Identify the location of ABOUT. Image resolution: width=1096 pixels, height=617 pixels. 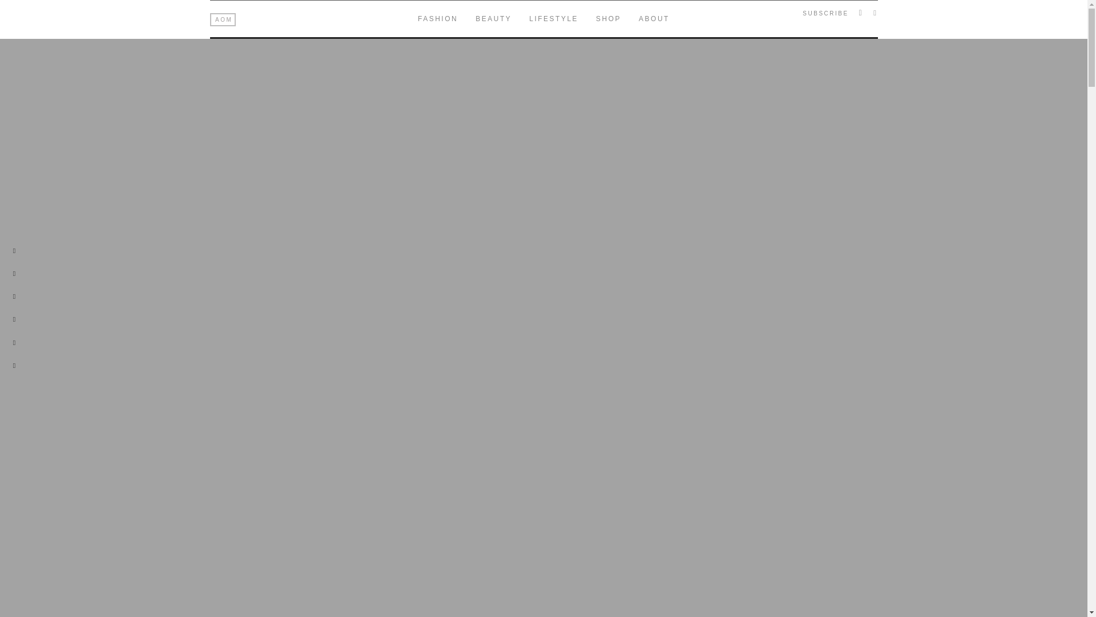
(654, 18).